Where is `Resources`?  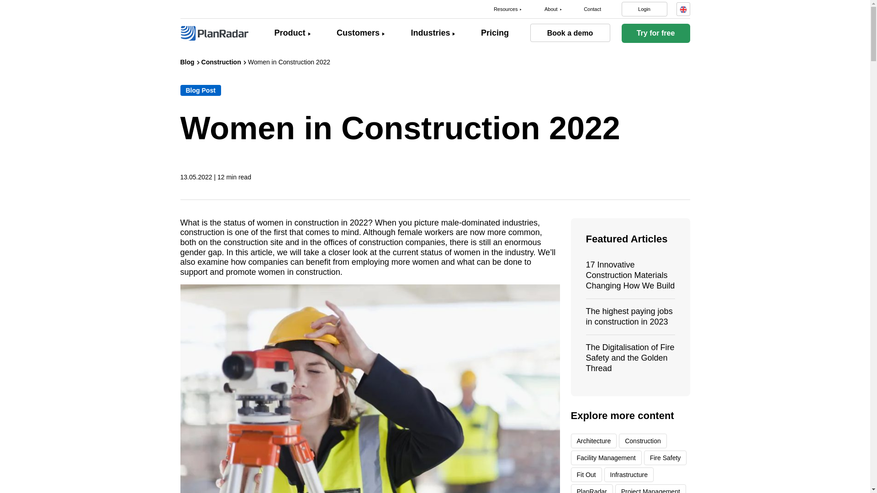
Resources is located at coordinates (506, 9).